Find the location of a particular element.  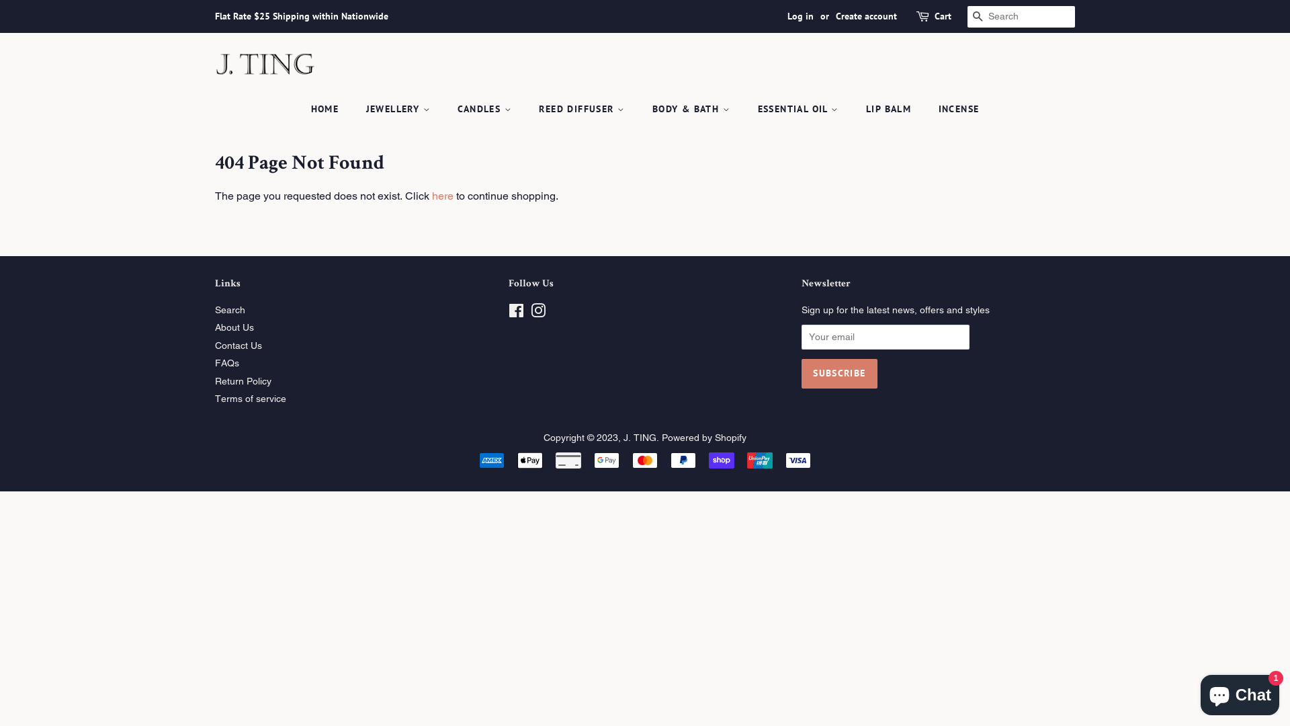

CANDLES is located at coordinates (486, 110).